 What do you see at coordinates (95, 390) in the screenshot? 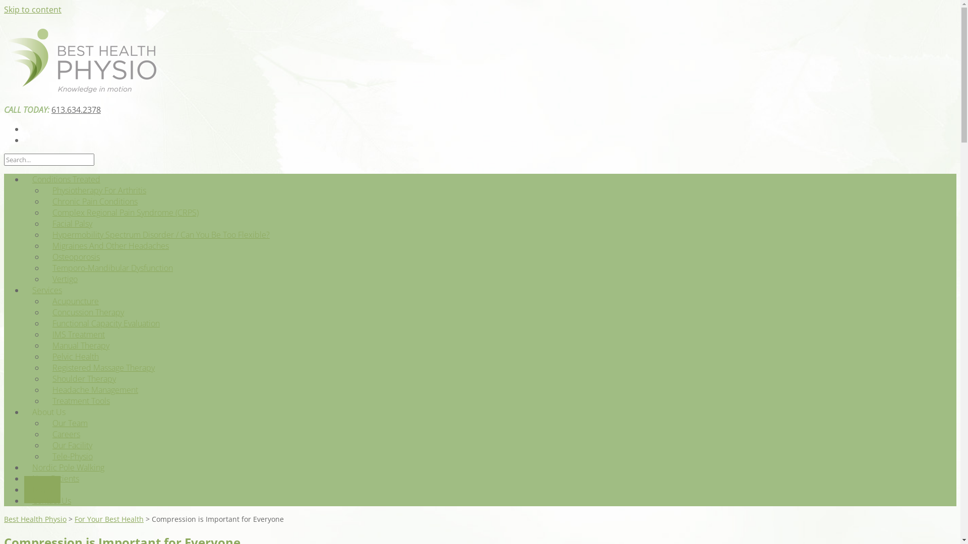
I see `Headache Management` at bounding box center [95, 390].